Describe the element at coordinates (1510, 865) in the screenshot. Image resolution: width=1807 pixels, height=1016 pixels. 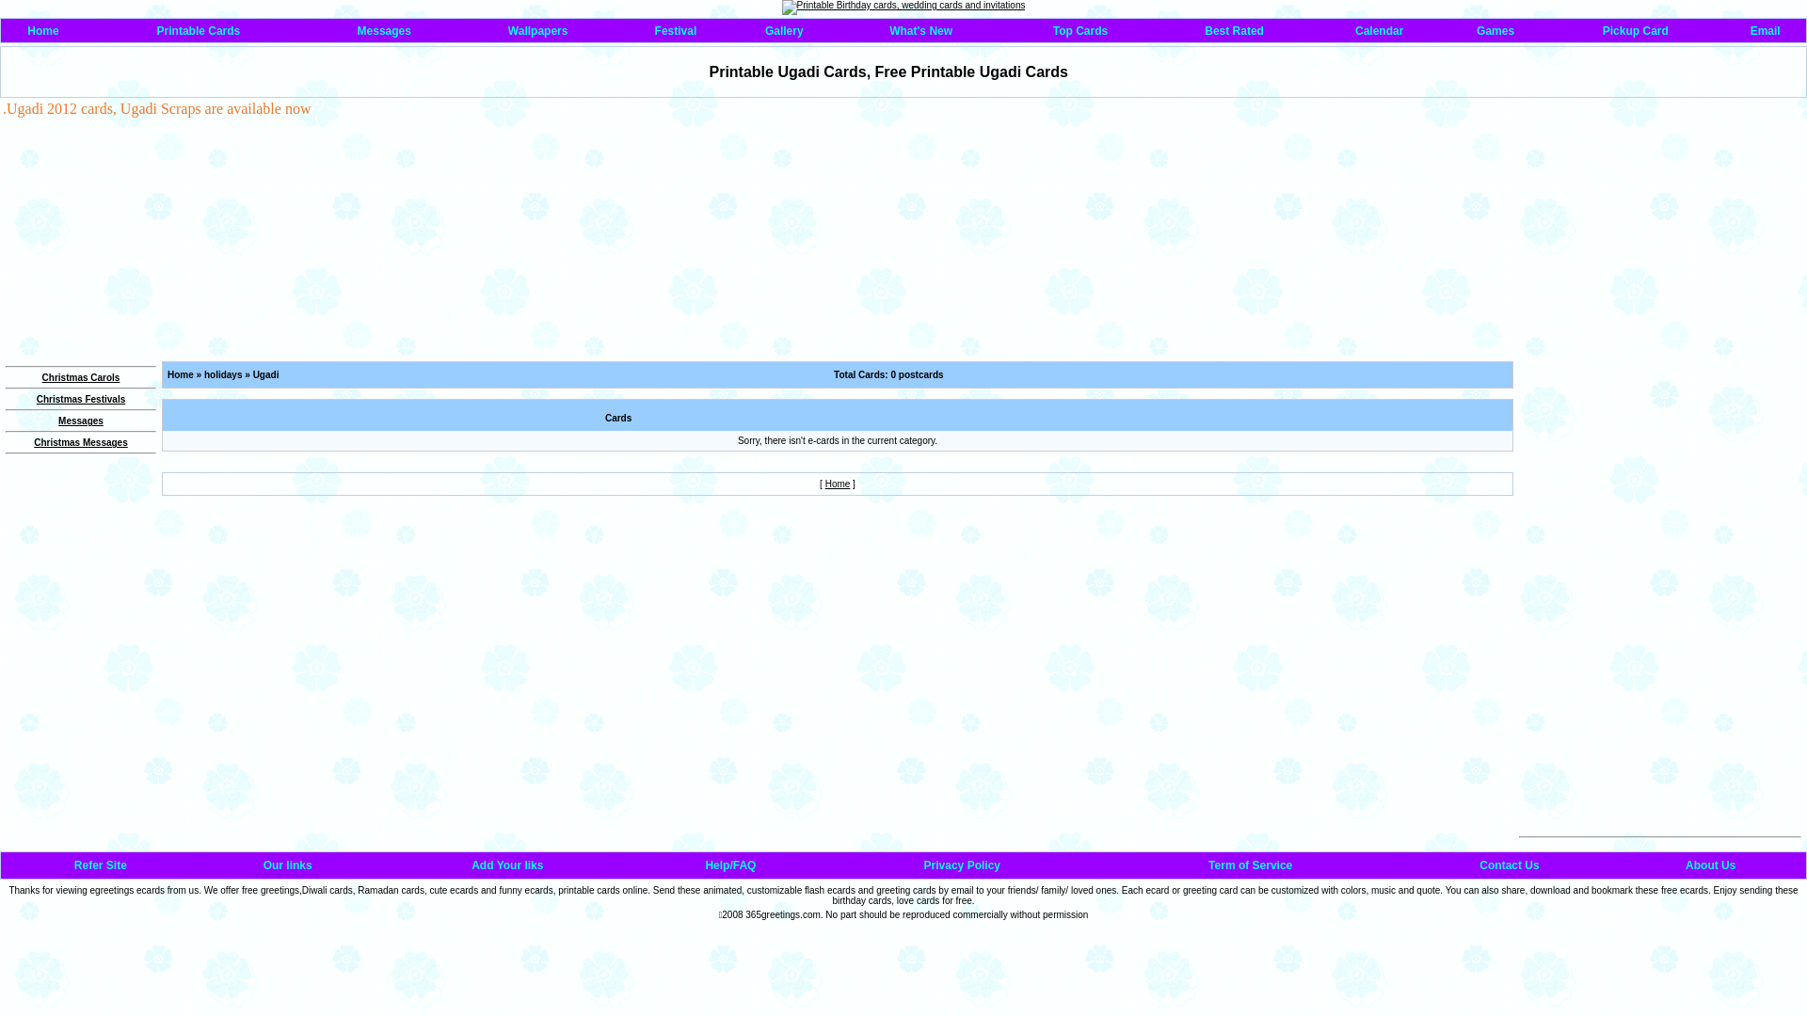
I see `Contact Us` at that location.